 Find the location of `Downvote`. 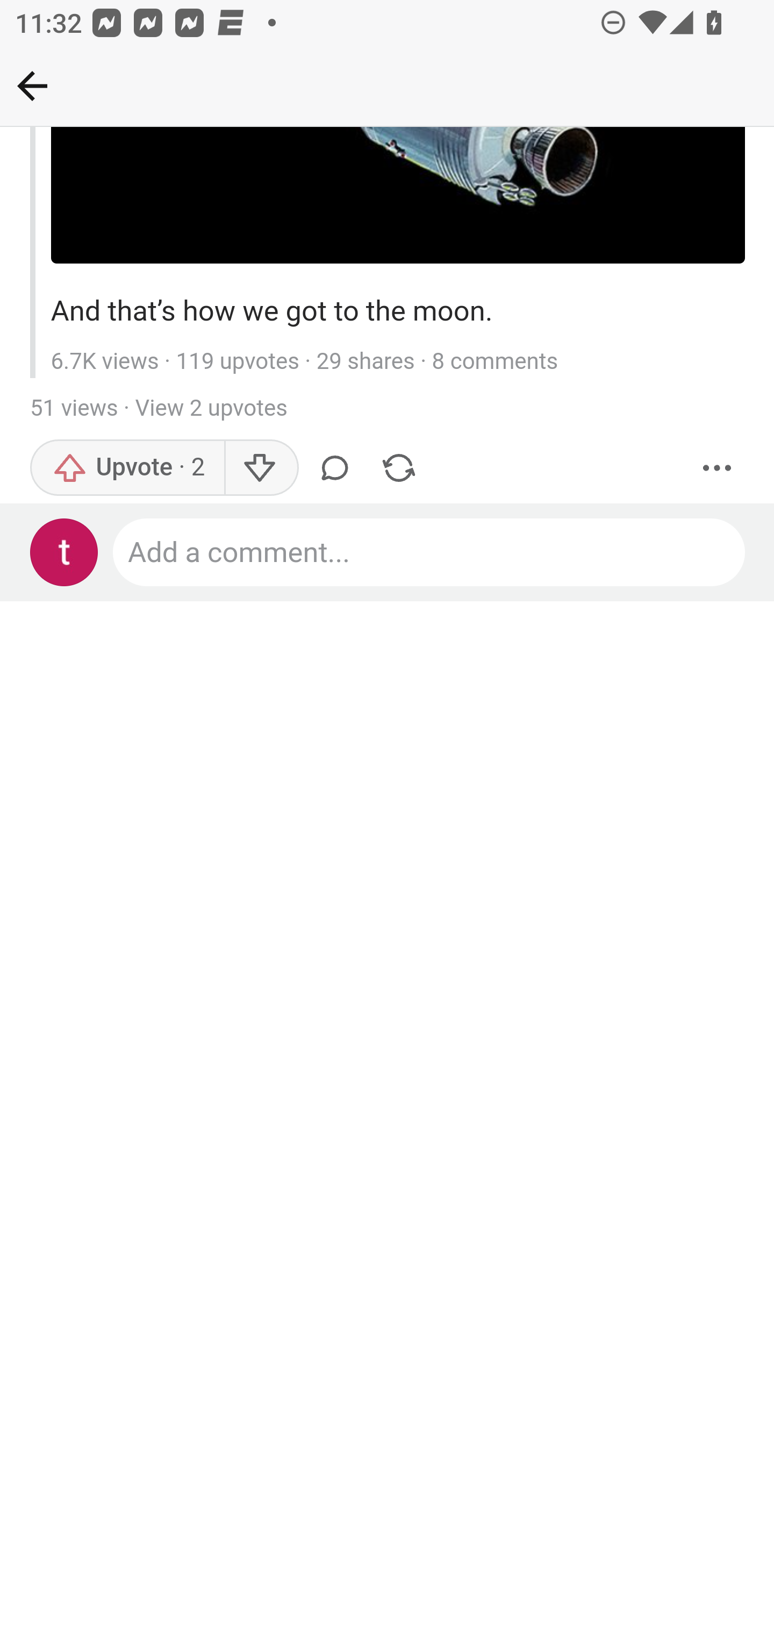

Downvote is located at coordinates (260, 470).